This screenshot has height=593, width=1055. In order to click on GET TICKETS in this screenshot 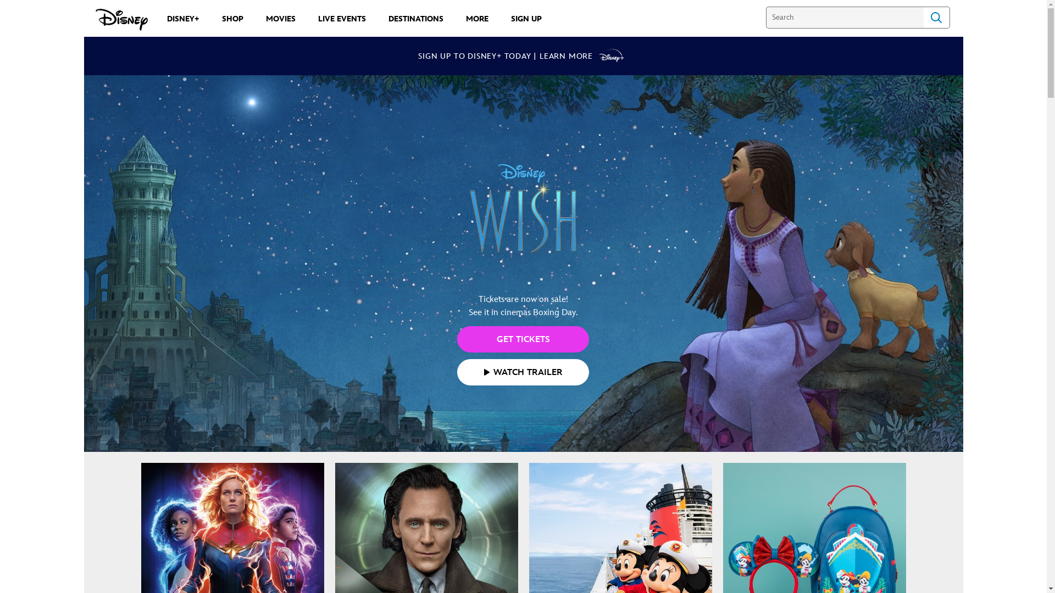, I will do `click(523, 339)`.